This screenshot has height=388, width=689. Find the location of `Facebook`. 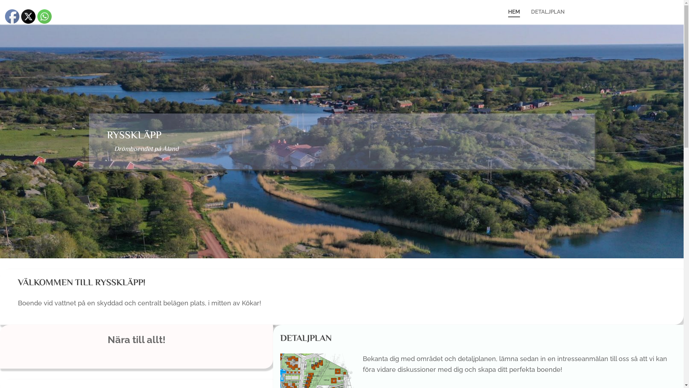

Facebook is located at coordinates (12, 17).